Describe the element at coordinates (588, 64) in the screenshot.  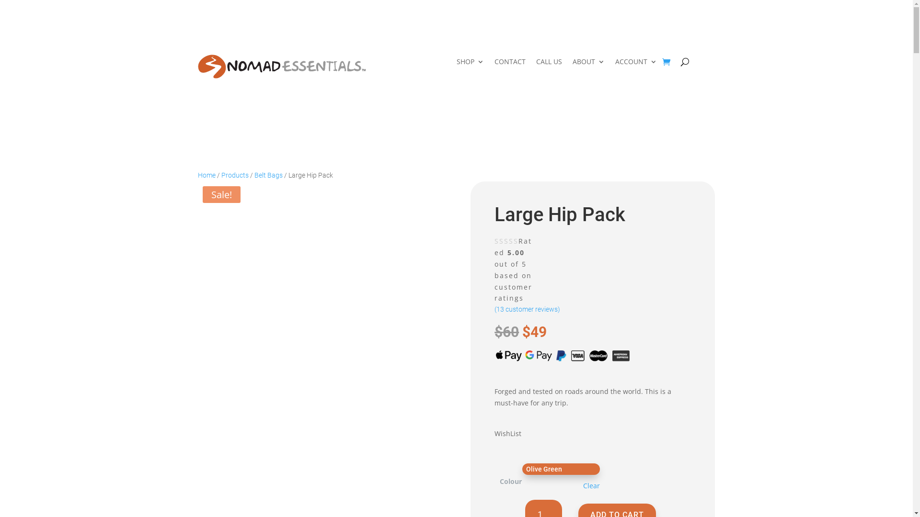
I see `ABOUT` at that location.